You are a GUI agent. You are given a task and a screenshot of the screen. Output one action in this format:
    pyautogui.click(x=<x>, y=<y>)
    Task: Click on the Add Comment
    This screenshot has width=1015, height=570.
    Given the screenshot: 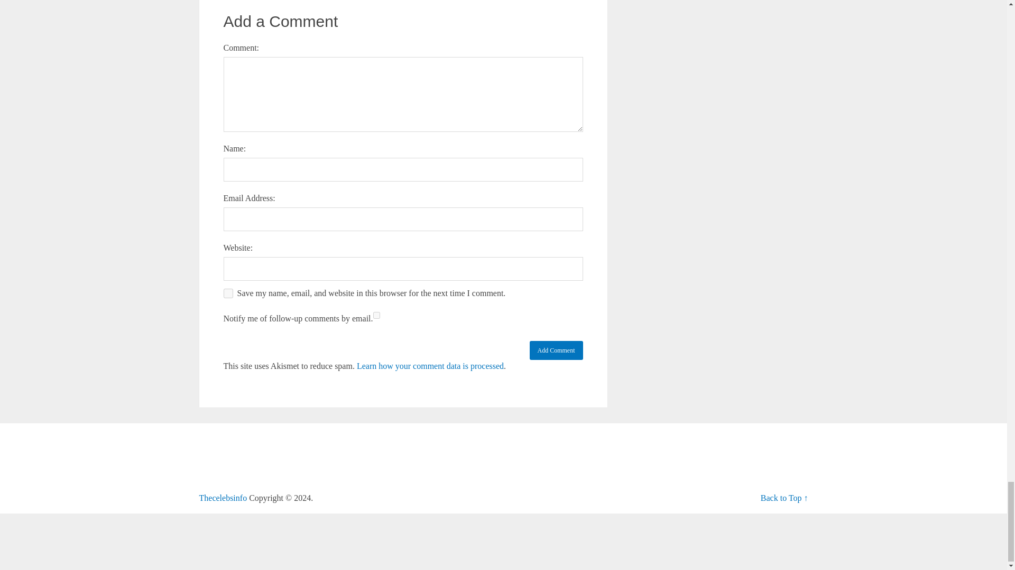 What is the action you would take?
    pyautogui.click(x=556, y=350)
    